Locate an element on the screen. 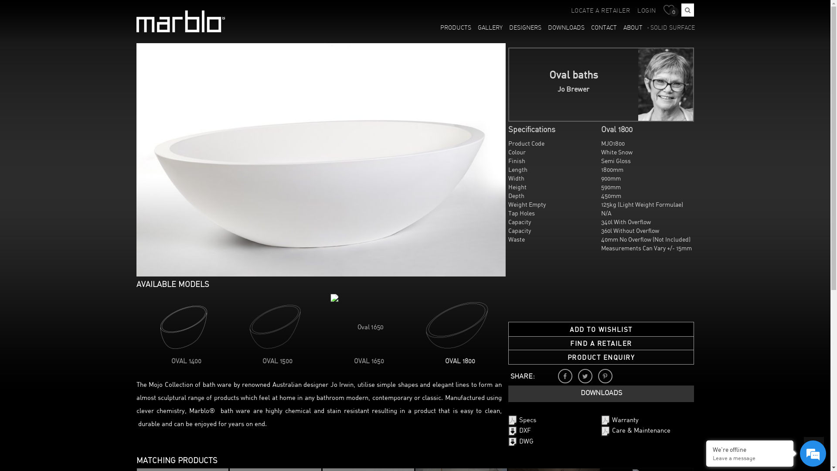  Jo Brewer is located at coordinates (666, 85).